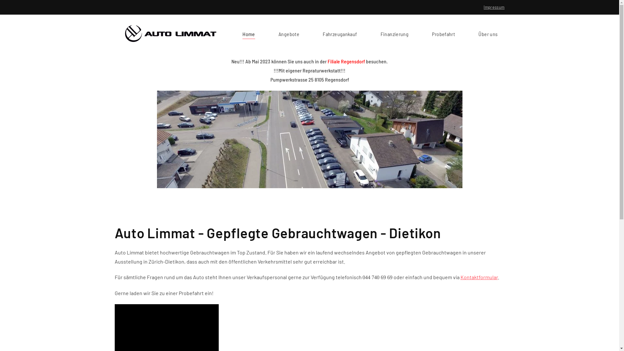  What do you see at coordinates (443, 34) in the screenshot?
I see `Probefahrt` at bounding box center [443, 34].